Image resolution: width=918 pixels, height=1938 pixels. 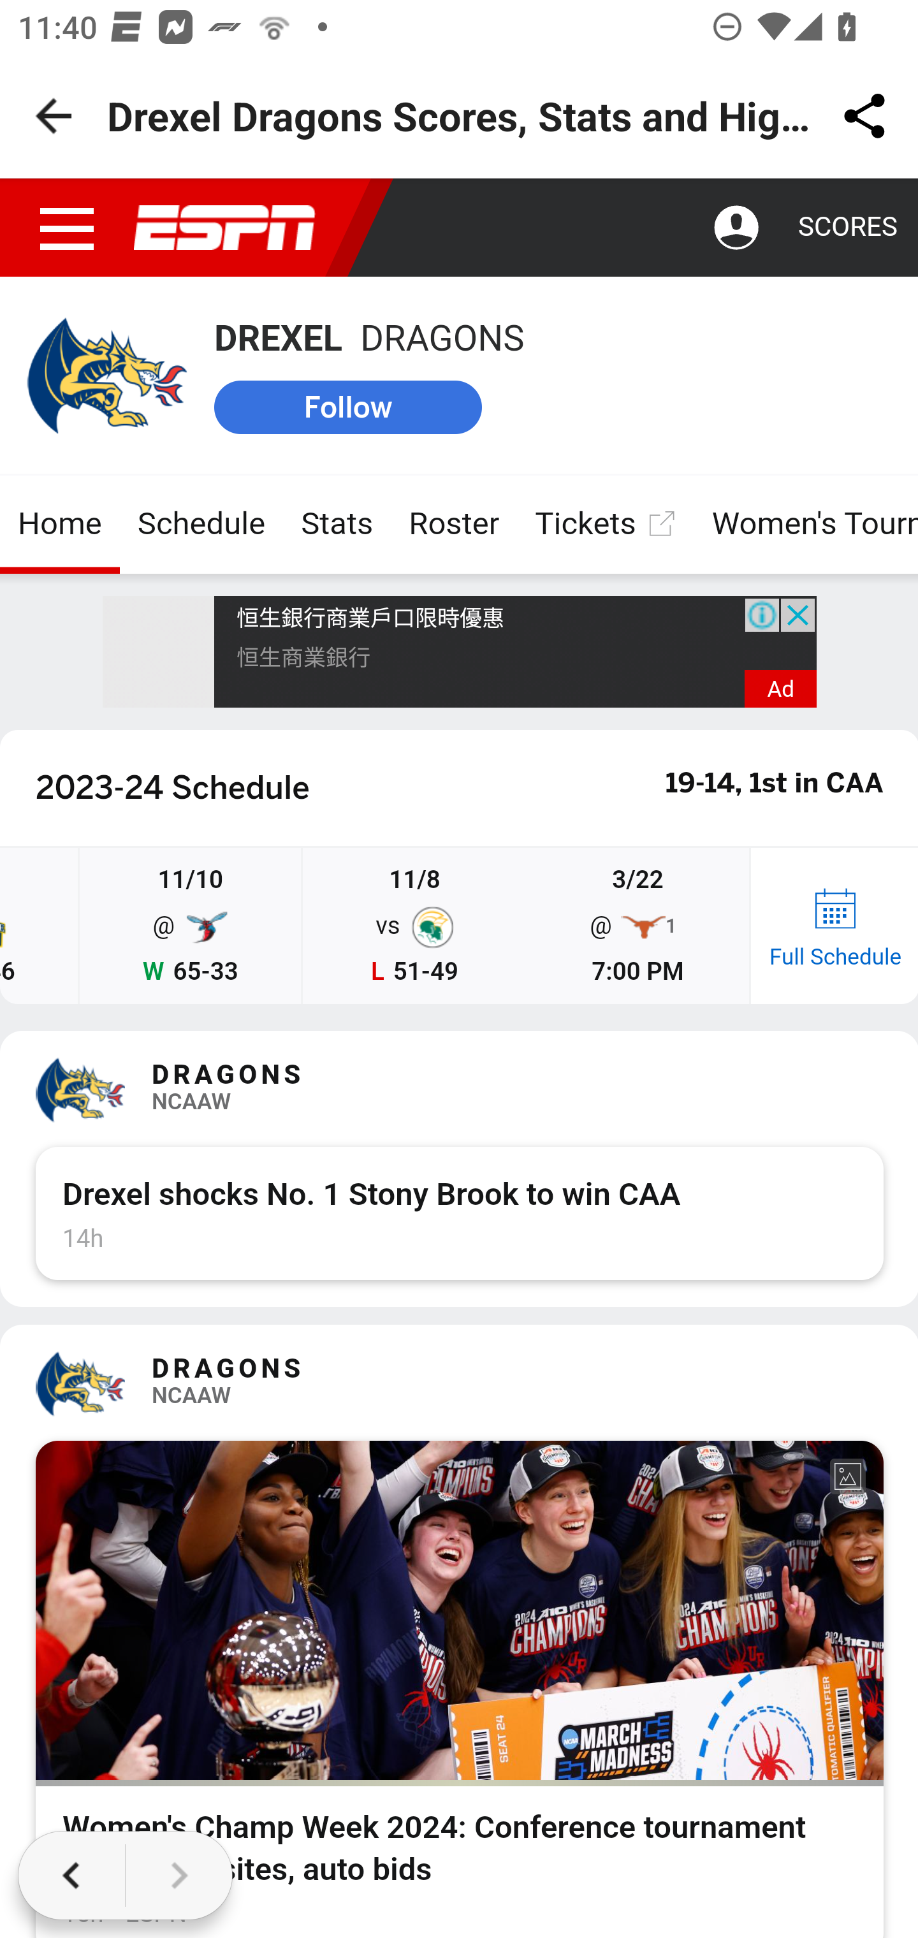 What do you see at coordinates (191, 927) in the screenshot?
I see `11/10 @ W 65-33 11/10 @ W 65-33` at bounding box center [191, 927].